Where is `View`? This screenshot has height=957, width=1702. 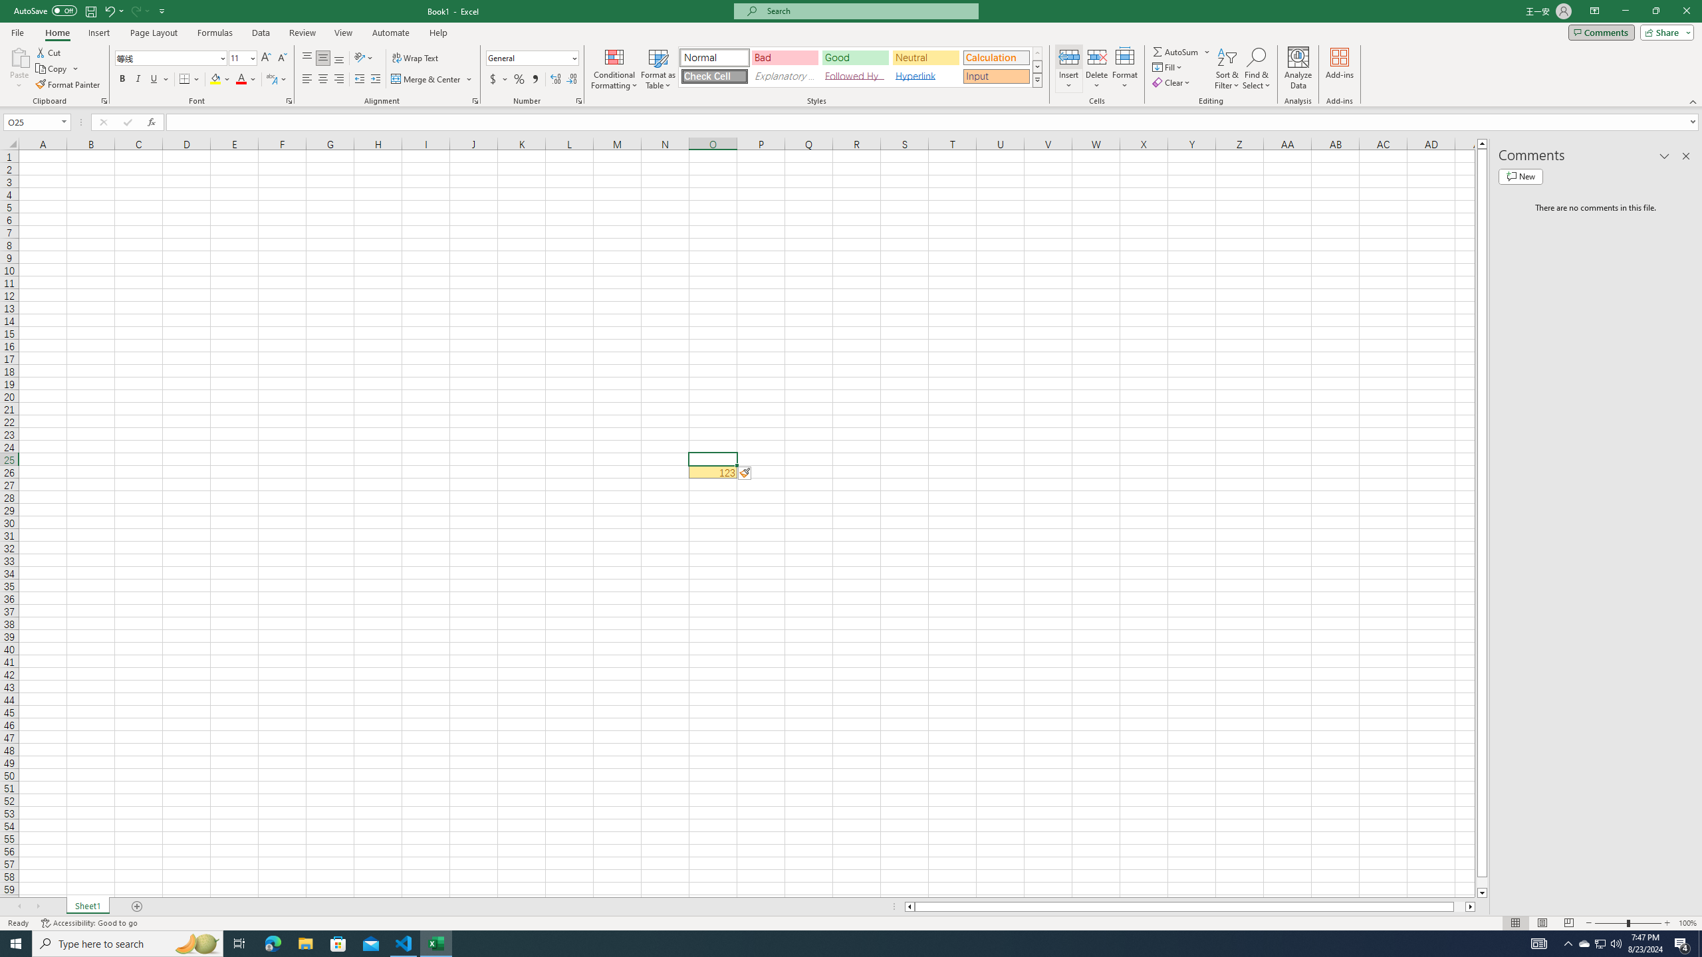 View is located at coordinates (342, 33).